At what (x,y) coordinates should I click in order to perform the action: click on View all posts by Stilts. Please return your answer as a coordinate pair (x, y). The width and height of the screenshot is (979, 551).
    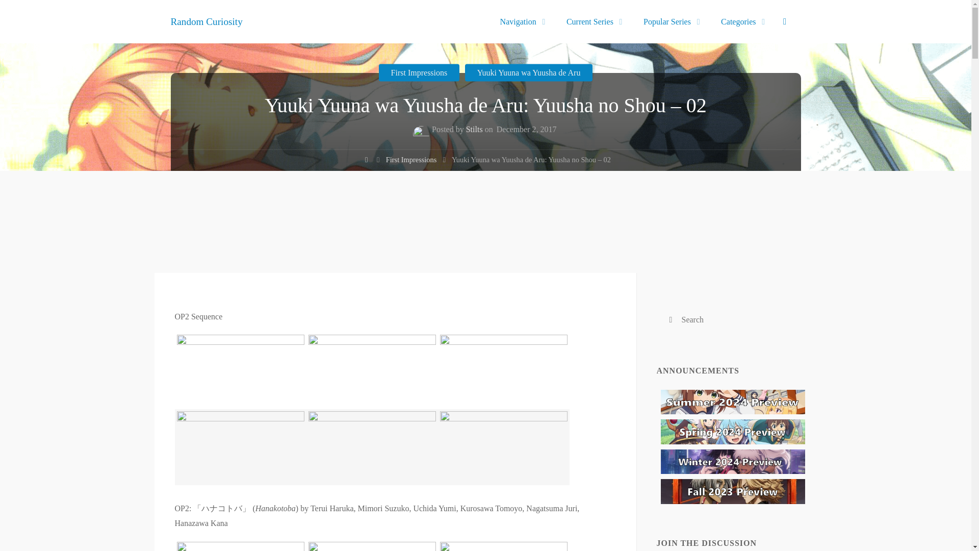
    Looking at the image, I should click on (474, 131).